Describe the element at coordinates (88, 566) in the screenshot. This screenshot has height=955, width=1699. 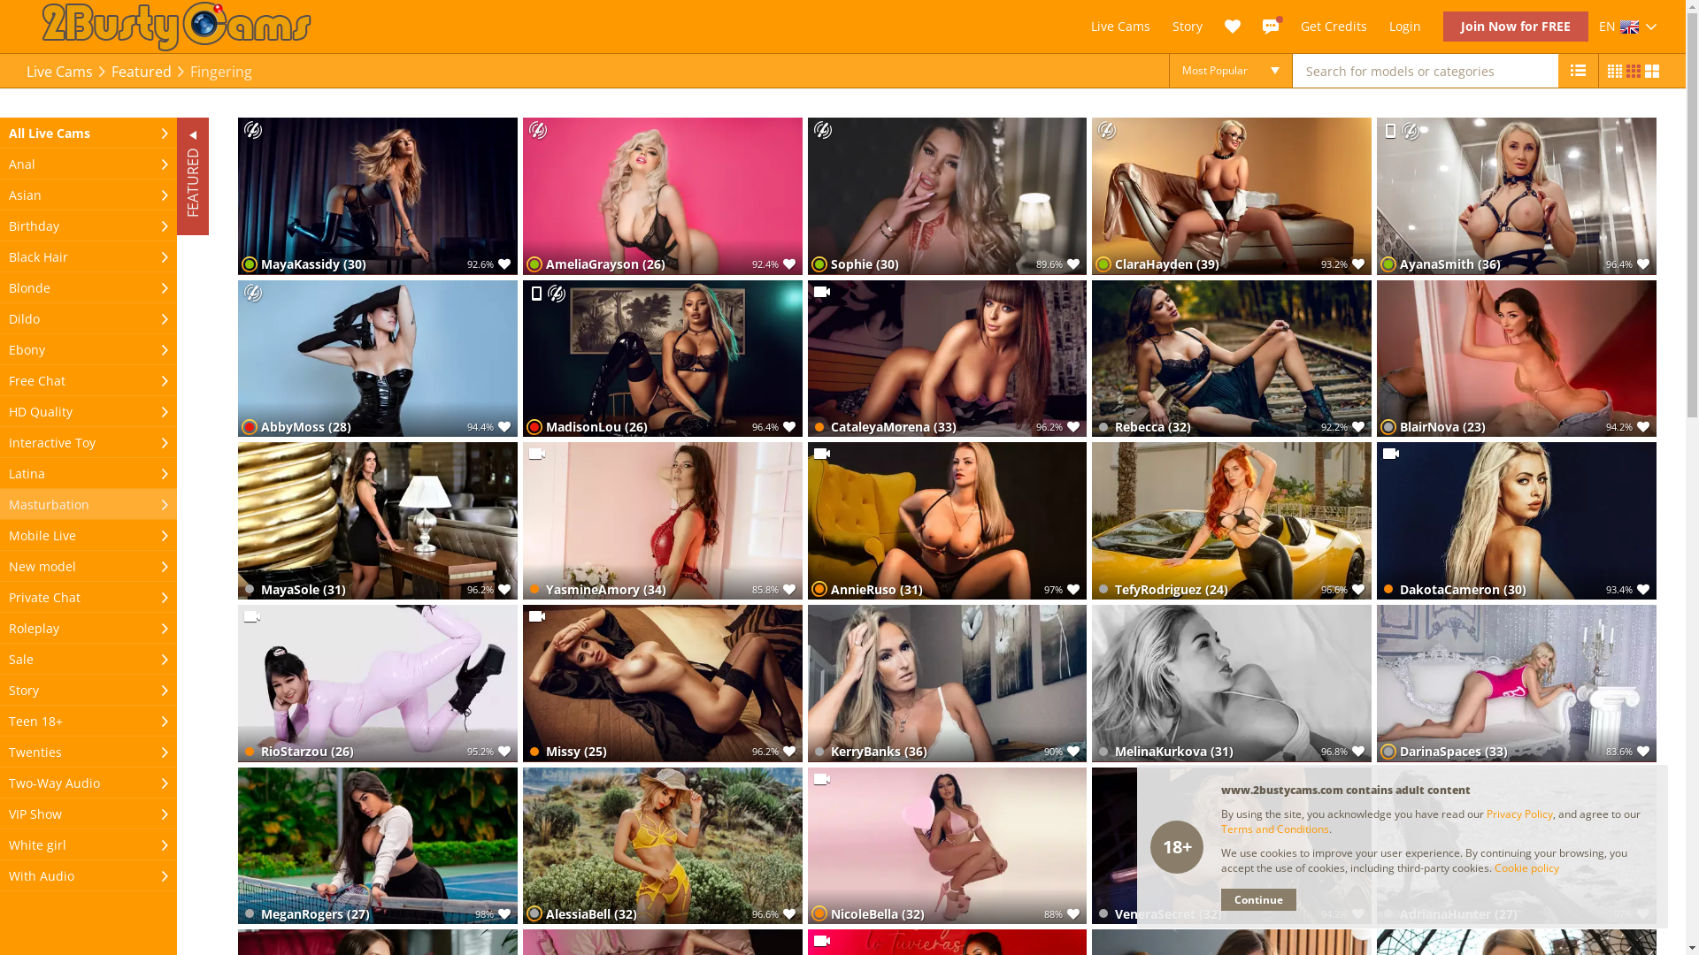
I see `New model` at that location.